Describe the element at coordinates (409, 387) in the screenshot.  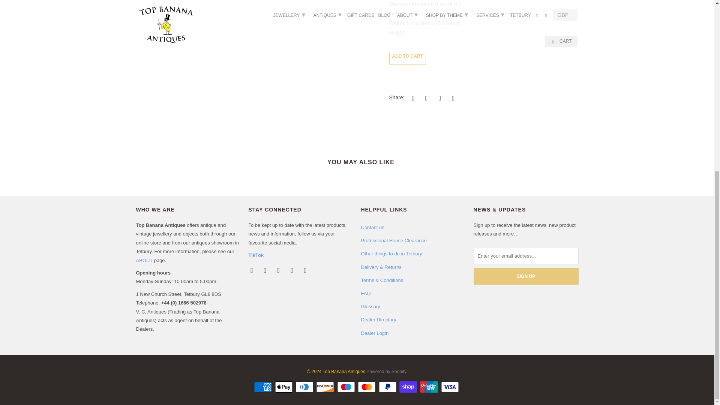
I see `Shop Pay` at that location.